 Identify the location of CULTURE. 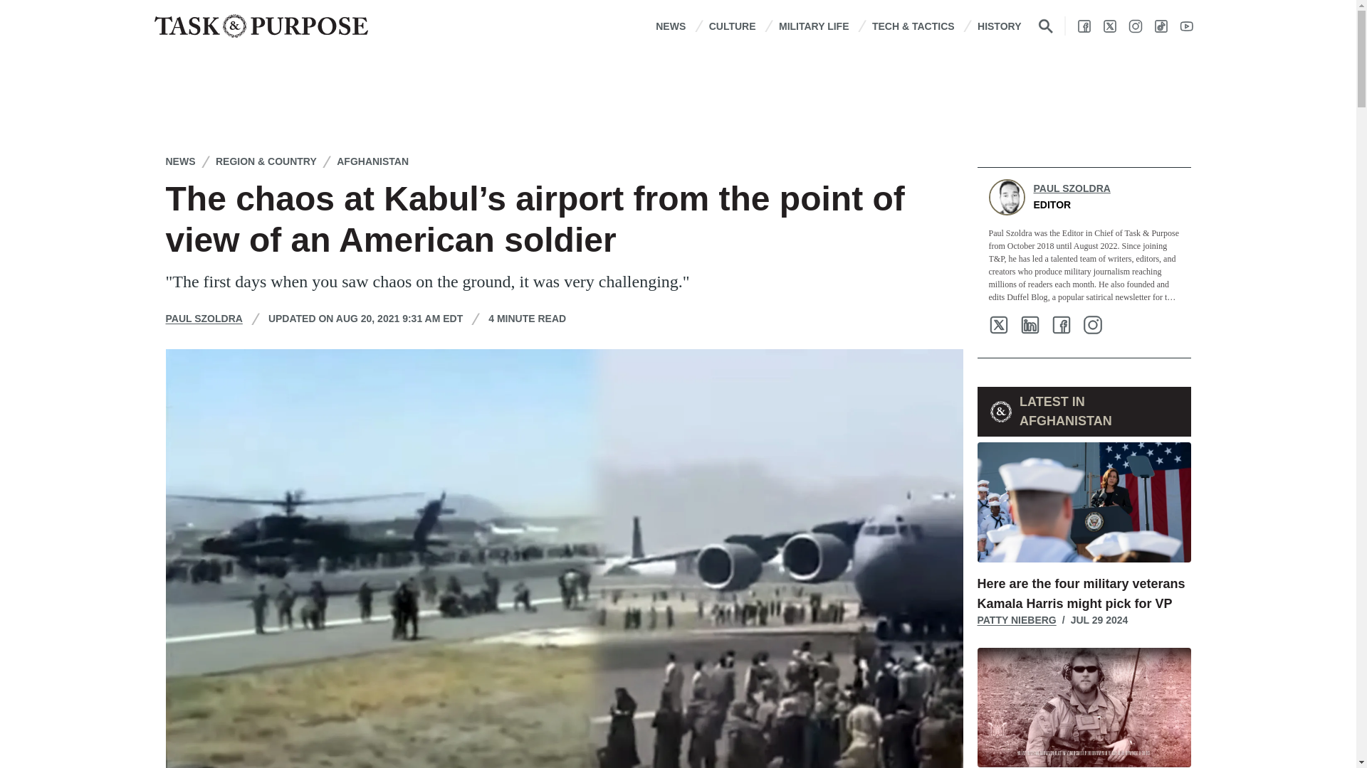
(732, 26).